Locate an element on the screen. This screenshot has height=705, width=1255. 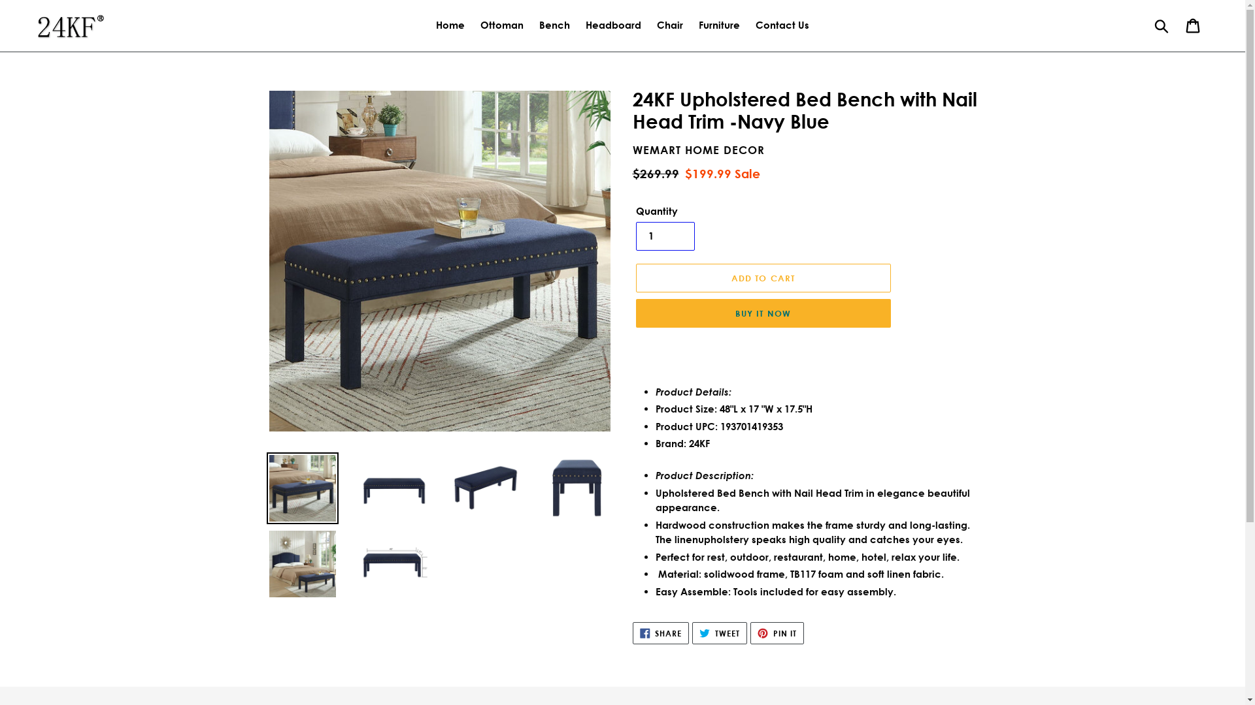
BUY IT NOW is located at coordinates (763, 313).